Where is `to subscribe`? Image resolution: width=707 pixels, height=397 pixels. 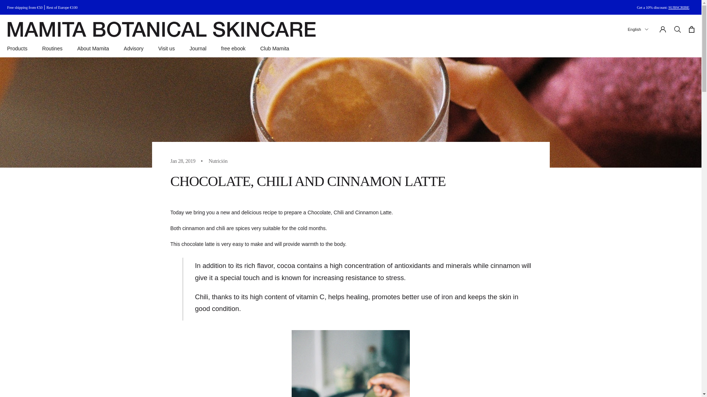
to subscribe is located at coordinates (679, 7).